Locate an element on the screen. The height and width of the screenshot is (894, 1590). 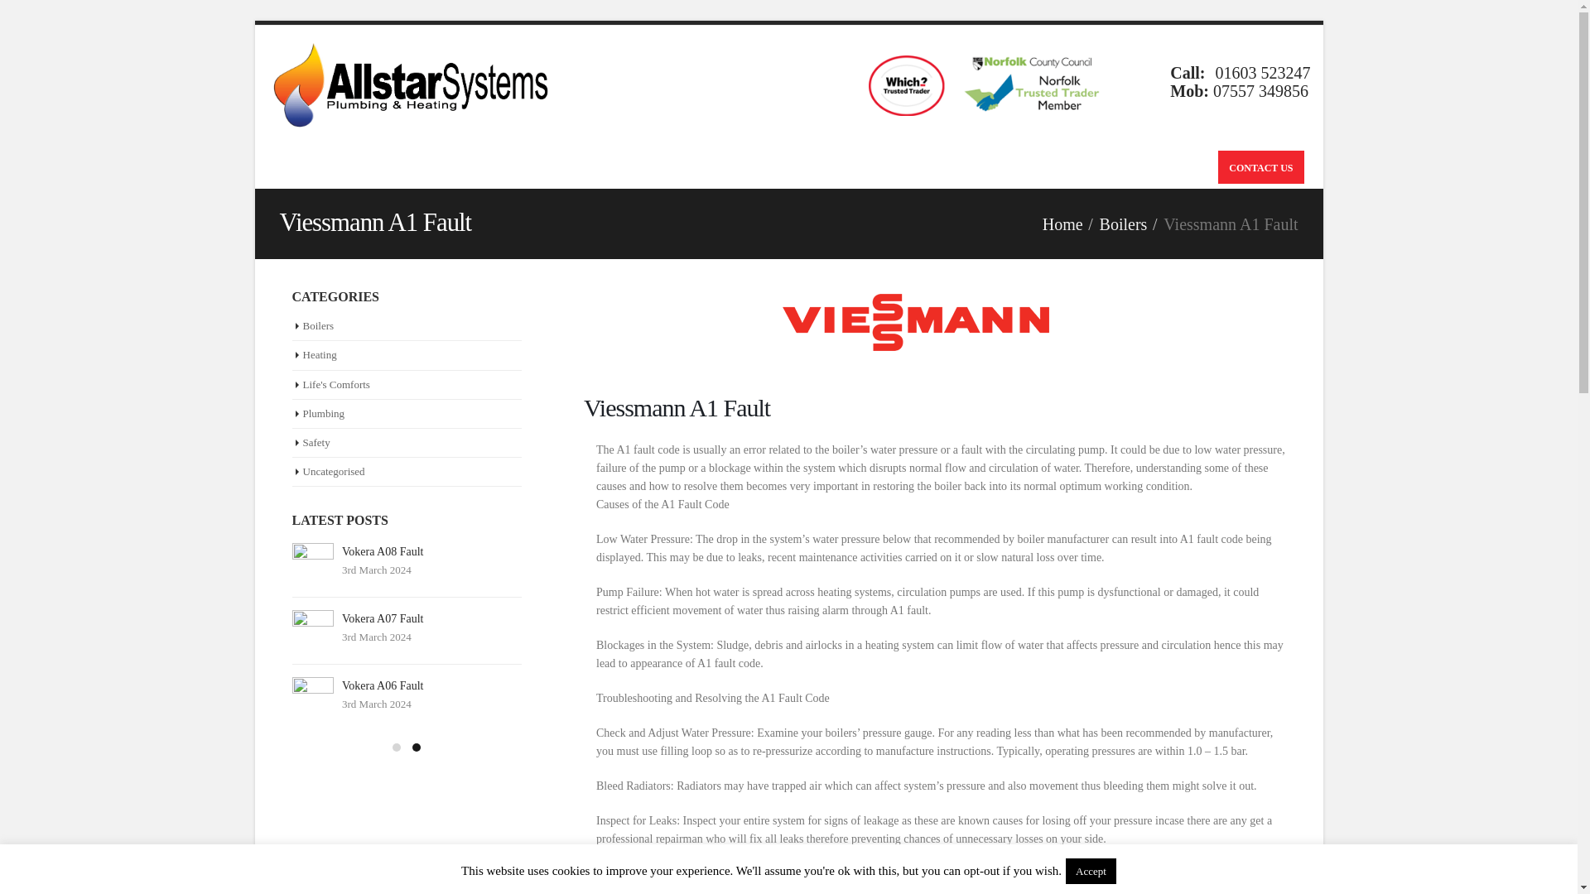
PLUMBING is located at coordinates (545, 167).